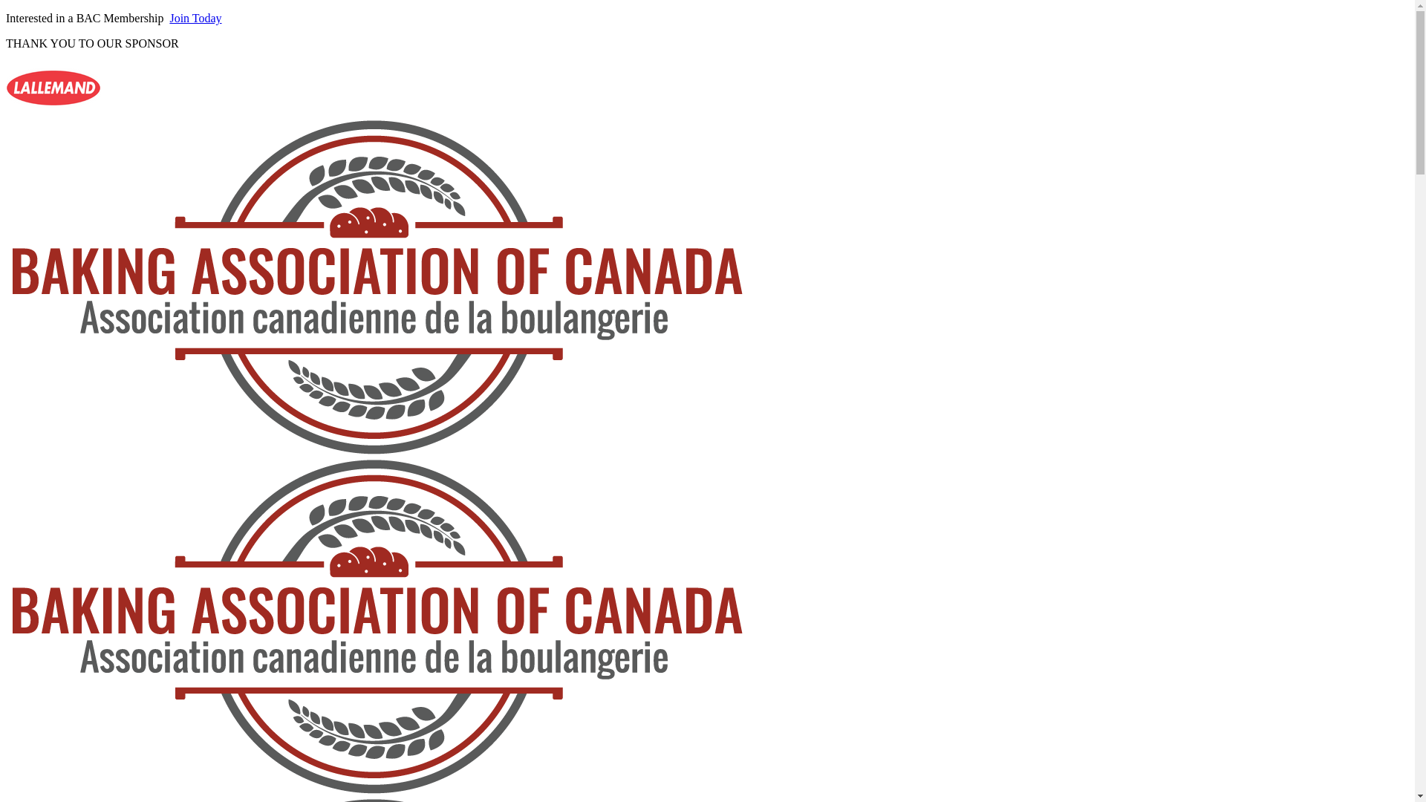 Image resolution: width=1426 pixels, height=802 pixels. Describe the element at coordinates (195, 18) in the screenshot. I see `Join Today` at that location.